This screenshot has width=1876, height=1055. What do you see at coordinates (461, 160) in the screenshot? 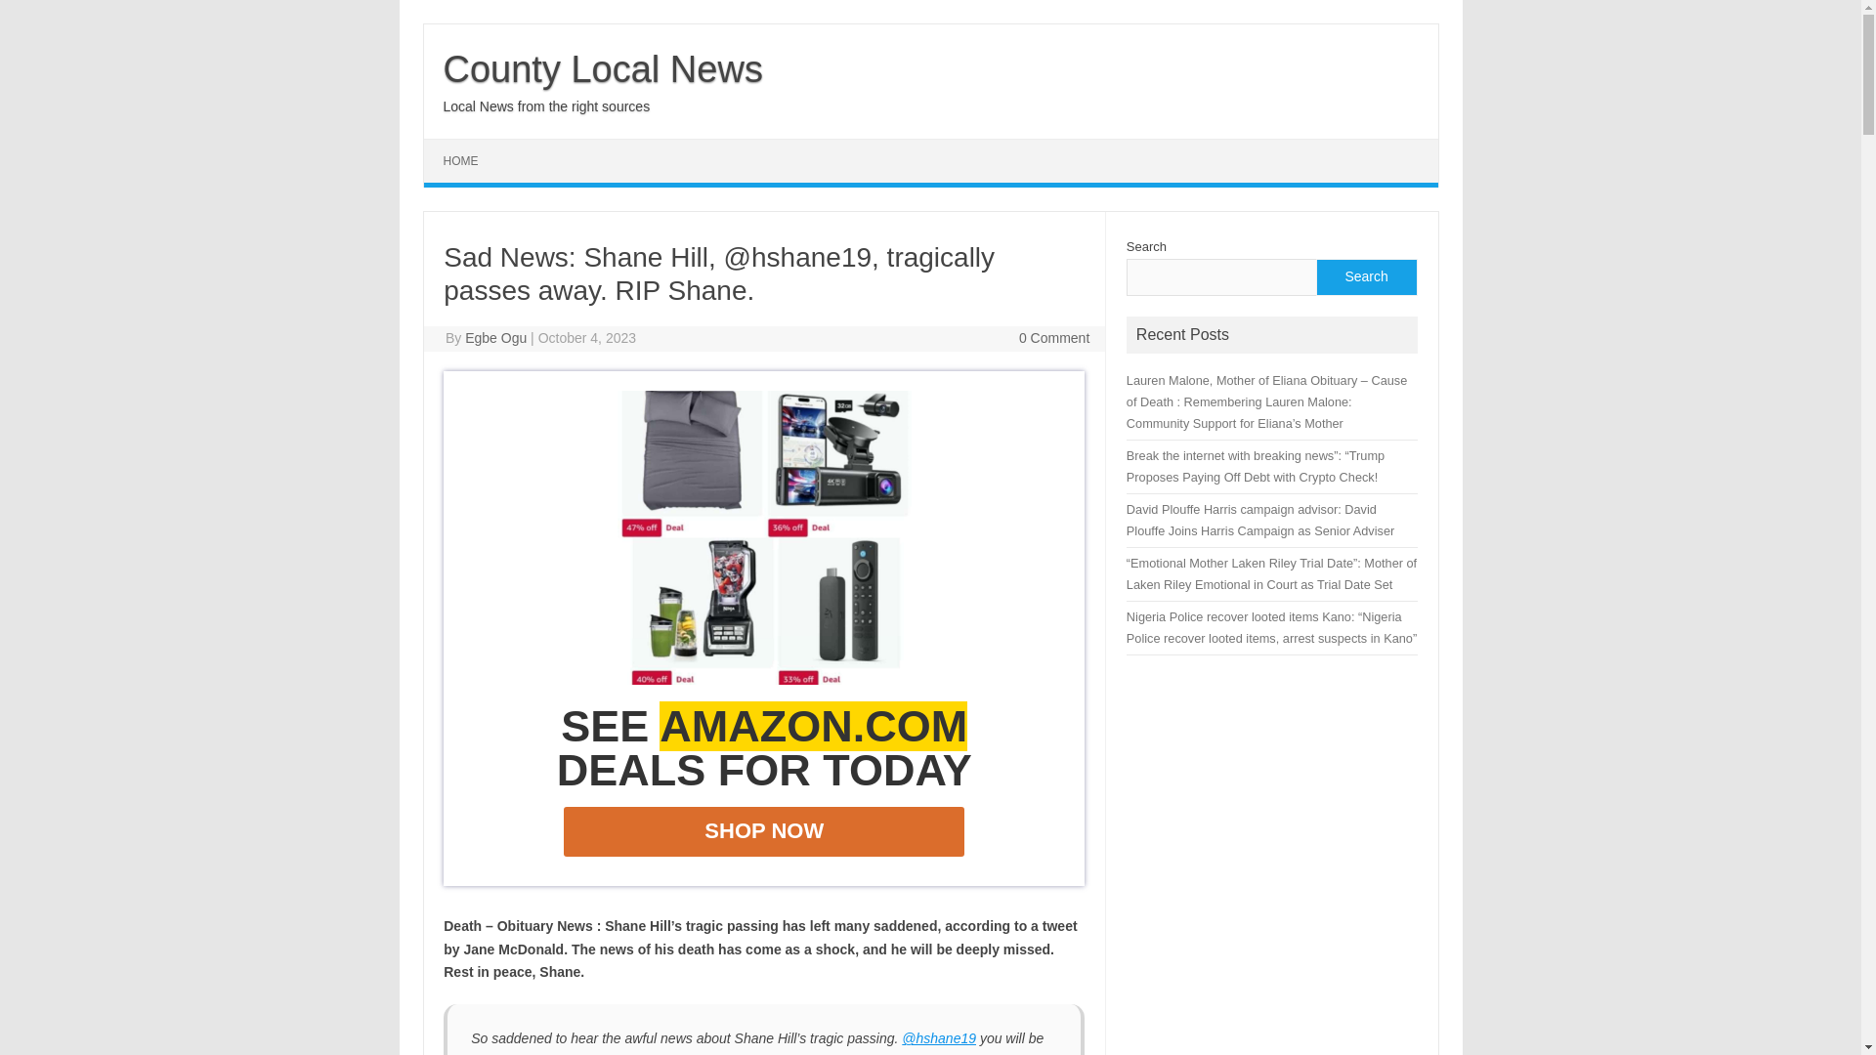
I see `HOME` at bounding box center [461, 160].